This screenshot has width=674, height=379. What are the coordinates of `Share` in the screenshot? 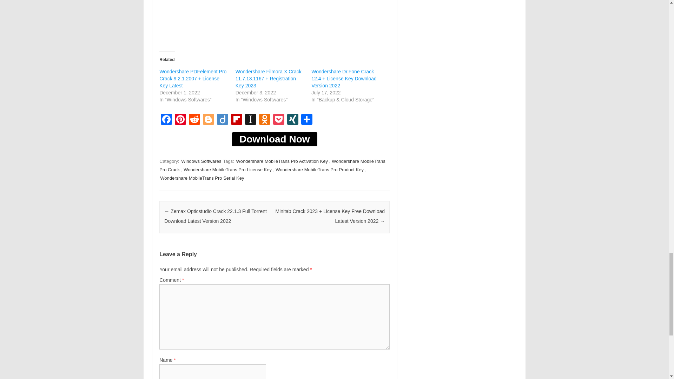 It's located at (307, 120).